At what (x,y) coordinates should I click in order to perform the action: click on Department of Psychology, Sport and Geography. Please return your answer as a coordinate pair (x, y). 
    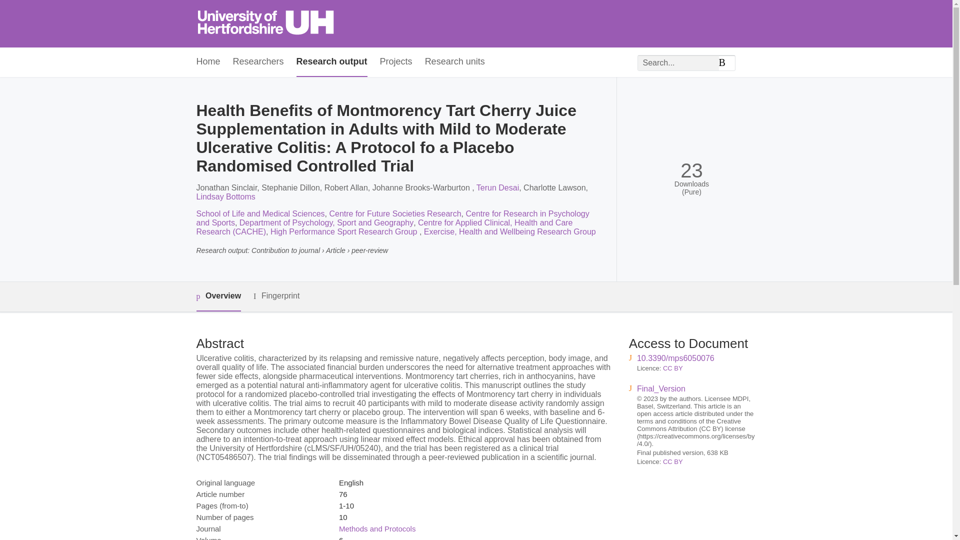
    Looking at the image, I should click on (326, 222).